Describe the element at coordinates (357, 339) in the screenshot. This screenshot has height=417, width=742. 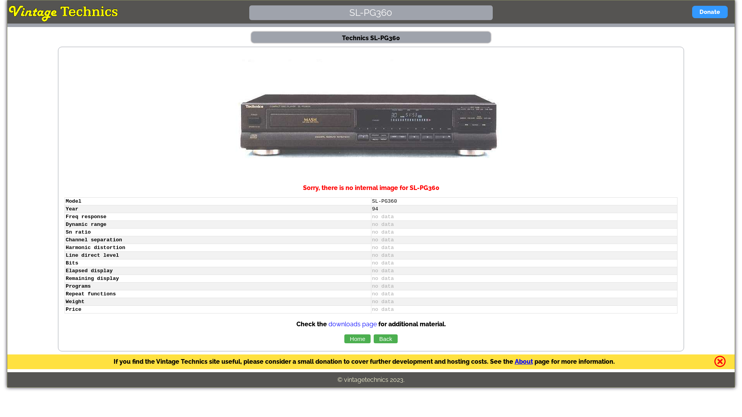
I see `Home` at that location.